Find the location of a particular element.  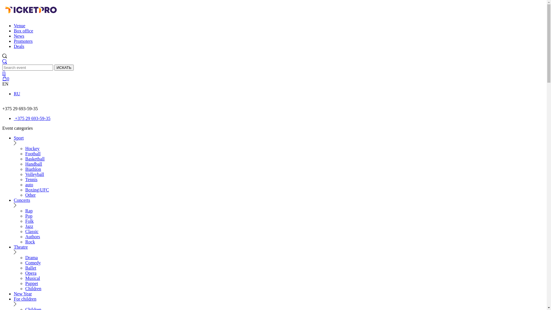

Biathlon is located at coordinates (33, 169).